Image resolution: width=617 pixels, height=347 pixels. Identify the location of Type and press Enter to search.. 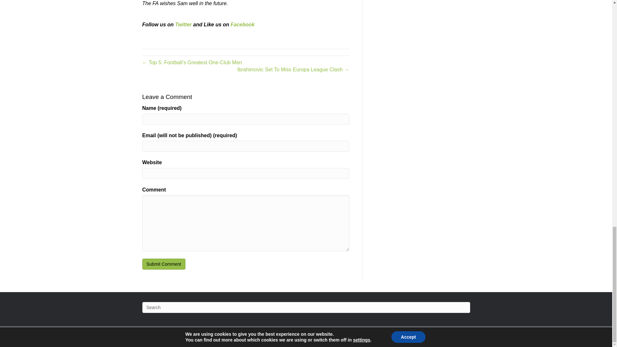
(306, 307).